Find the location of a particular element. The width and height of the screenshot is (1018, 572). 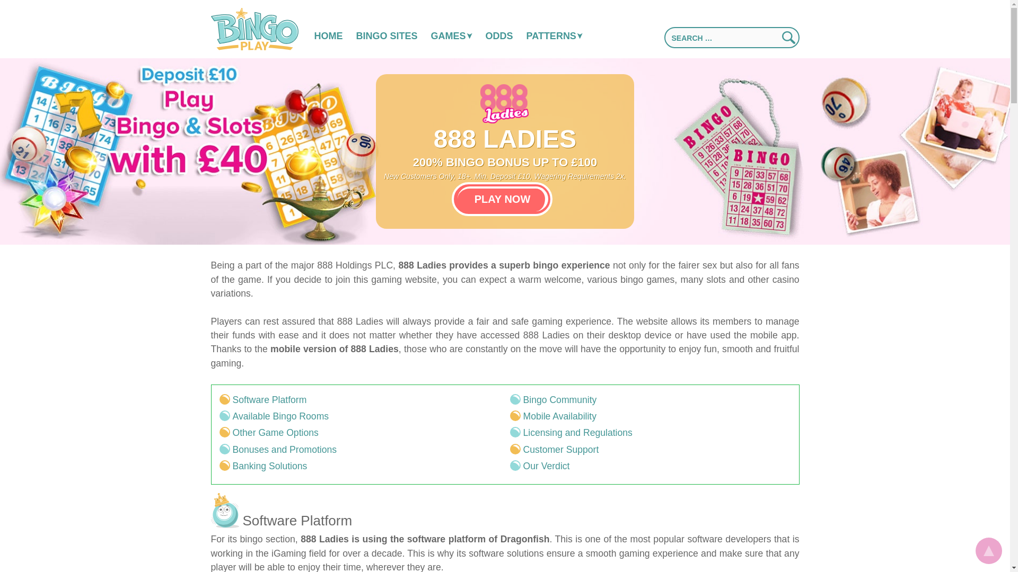

Software Platform is located at coordinates (269, 399).